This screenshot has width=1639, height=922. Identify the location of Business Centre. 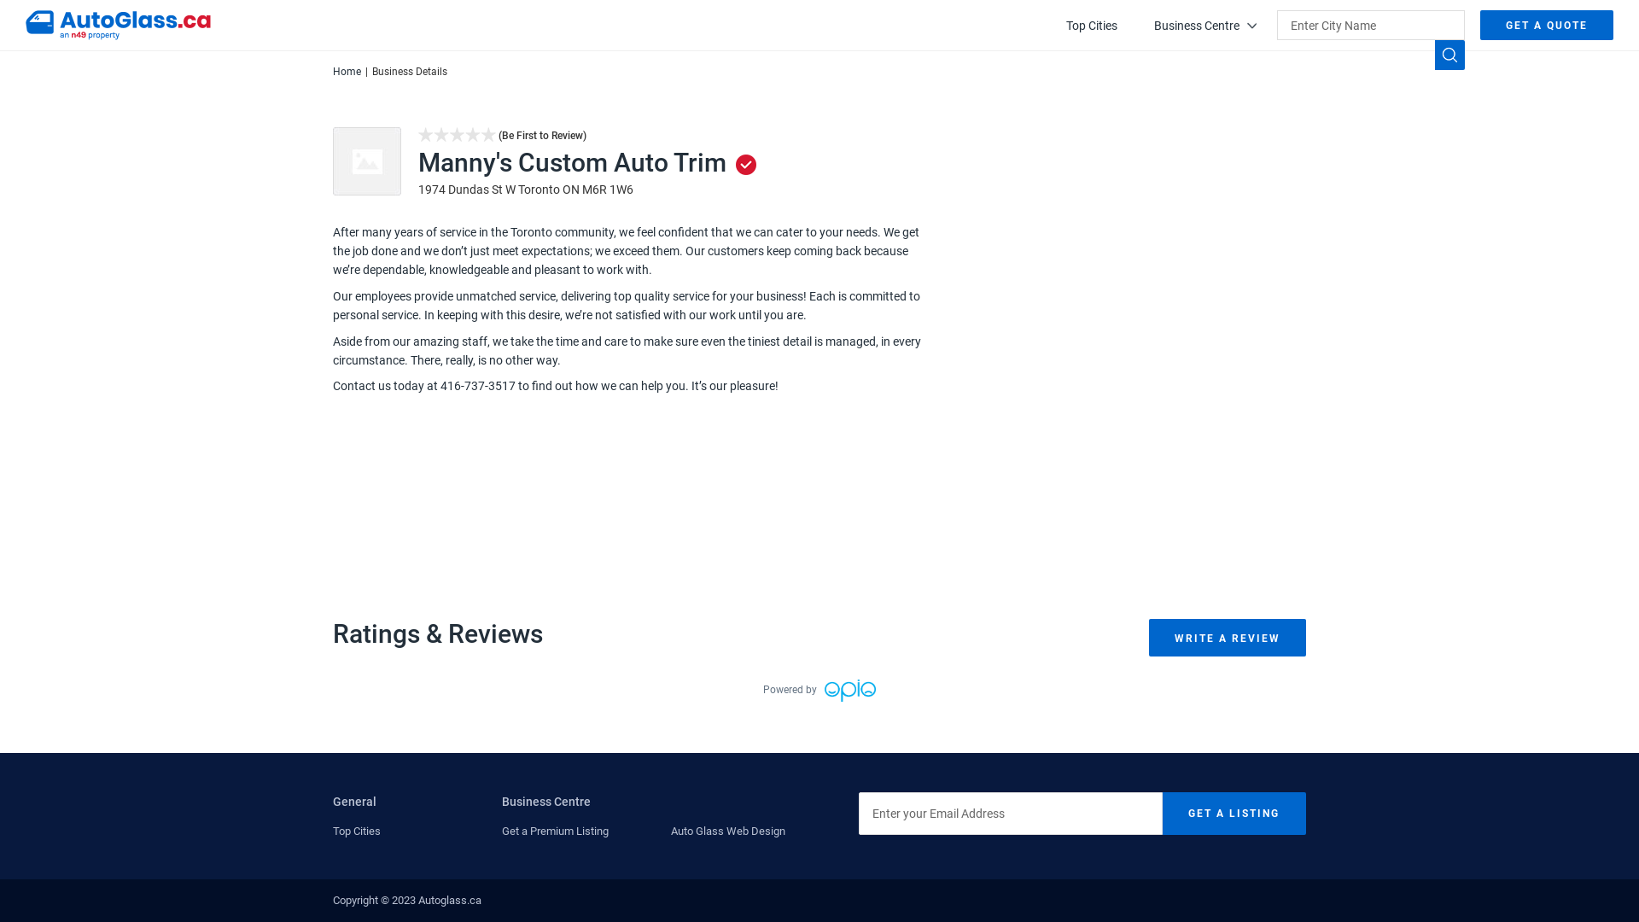
(1205, 26).